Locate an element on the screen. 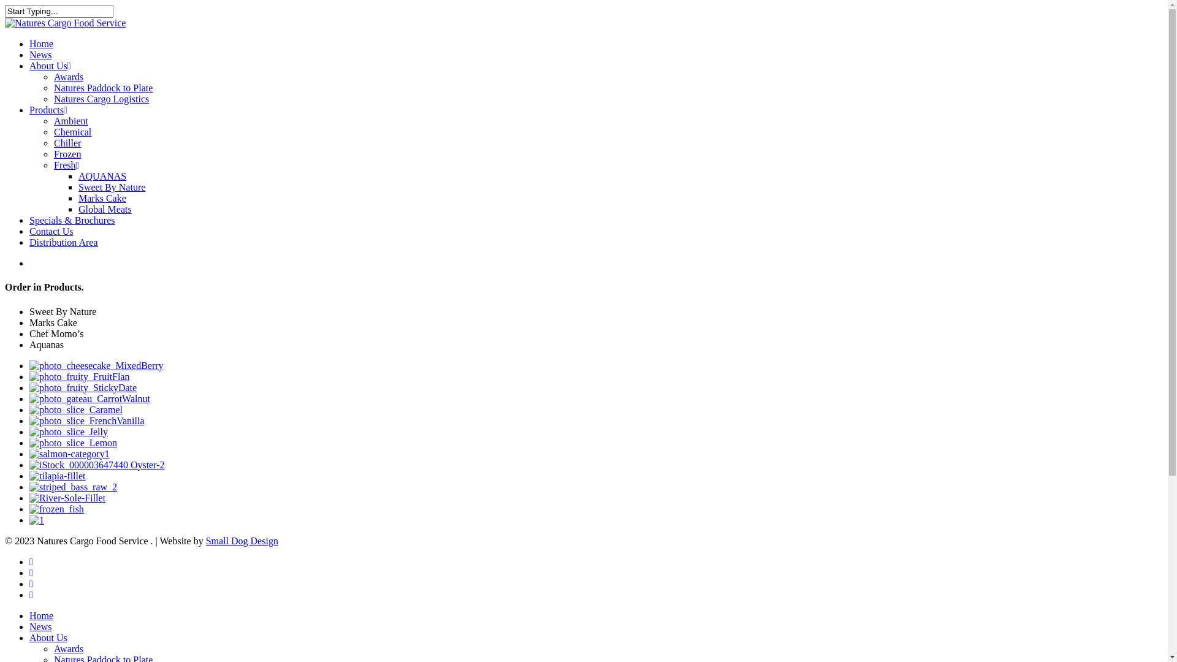 The image size is (1177, 662). Frozen is located at coordinates (67, 154).